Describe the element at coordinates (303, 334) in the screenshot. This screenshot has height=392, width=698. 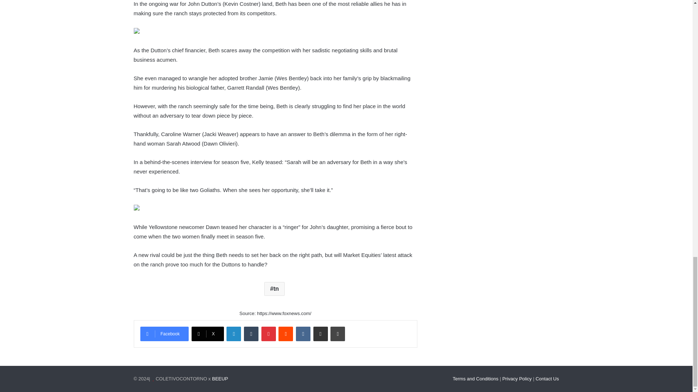
I see `VKontakte` at that location.